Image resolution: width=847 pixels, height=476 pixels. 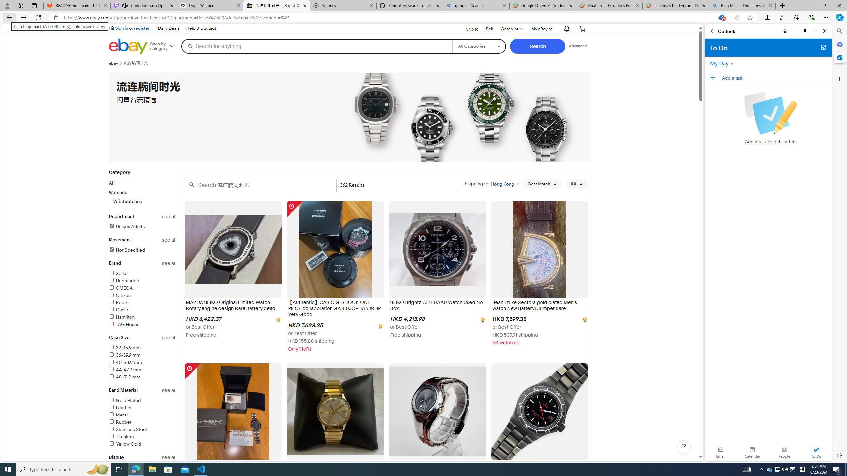 I want to click on eBay, so click(x=116, y=63).